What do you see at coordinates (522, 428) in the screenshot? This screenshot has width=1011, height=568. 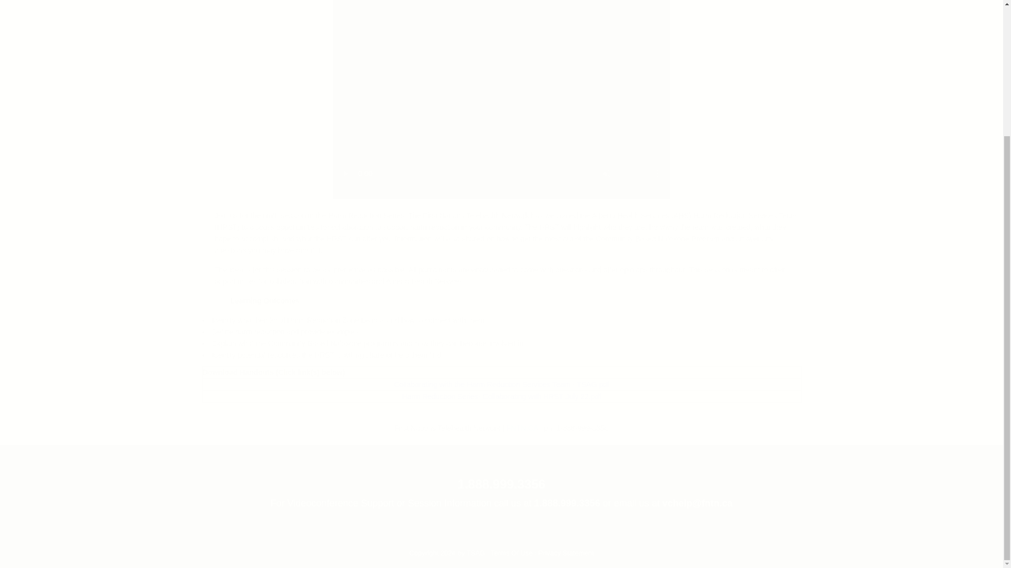 I see `FNTN.CA` at bounding box center [522, 428].